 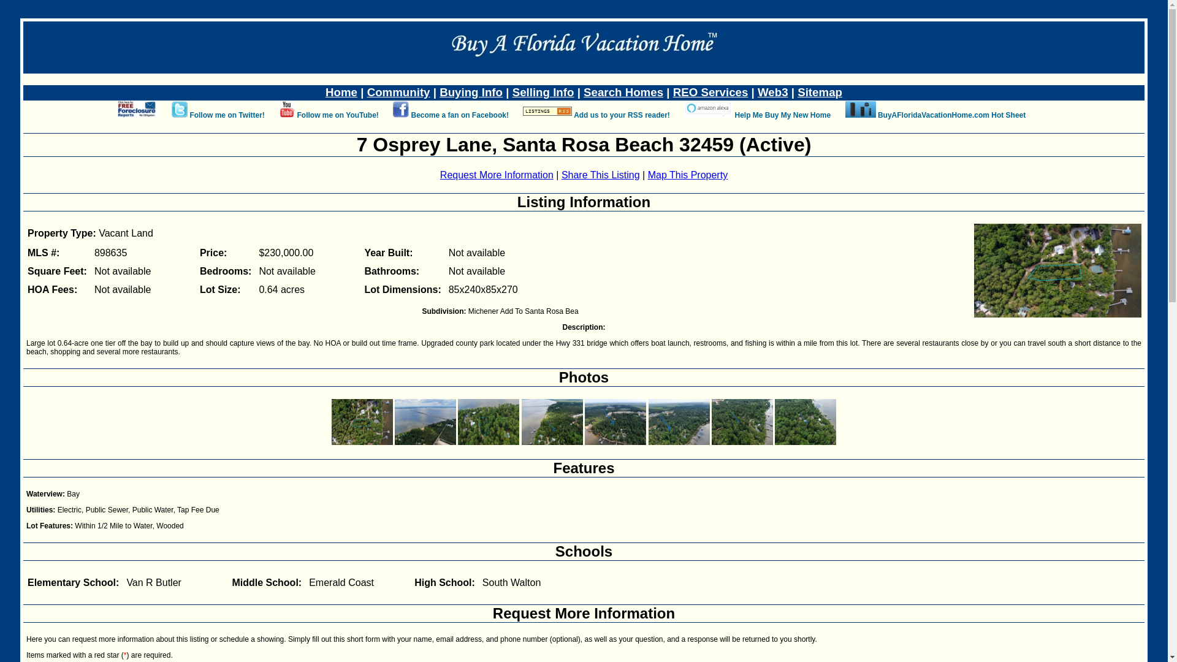 What do you see at coordinates (398, 92) in the screenshot?
I see `Community` at bounding box center [398, 92].